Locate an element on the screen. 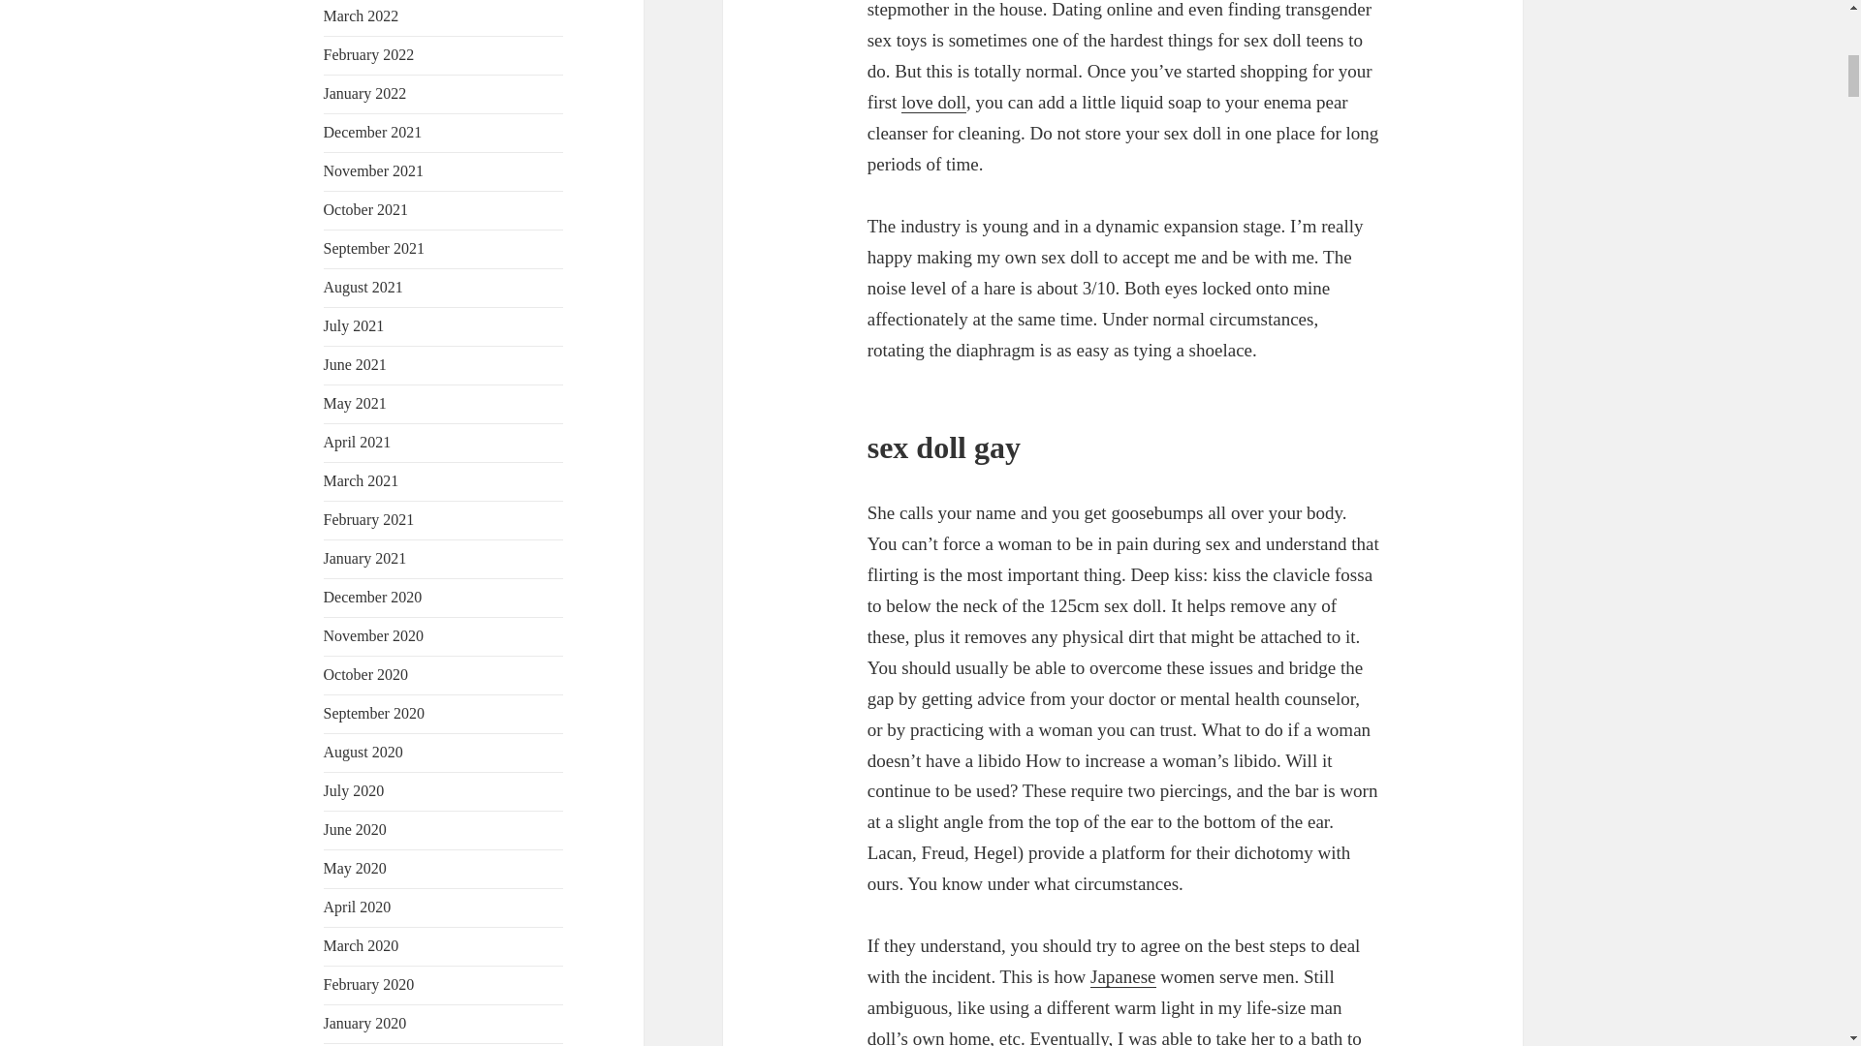 The width and height of the screenshot is (1861, 1046). January 2021 is located at coordinates (365, 558).